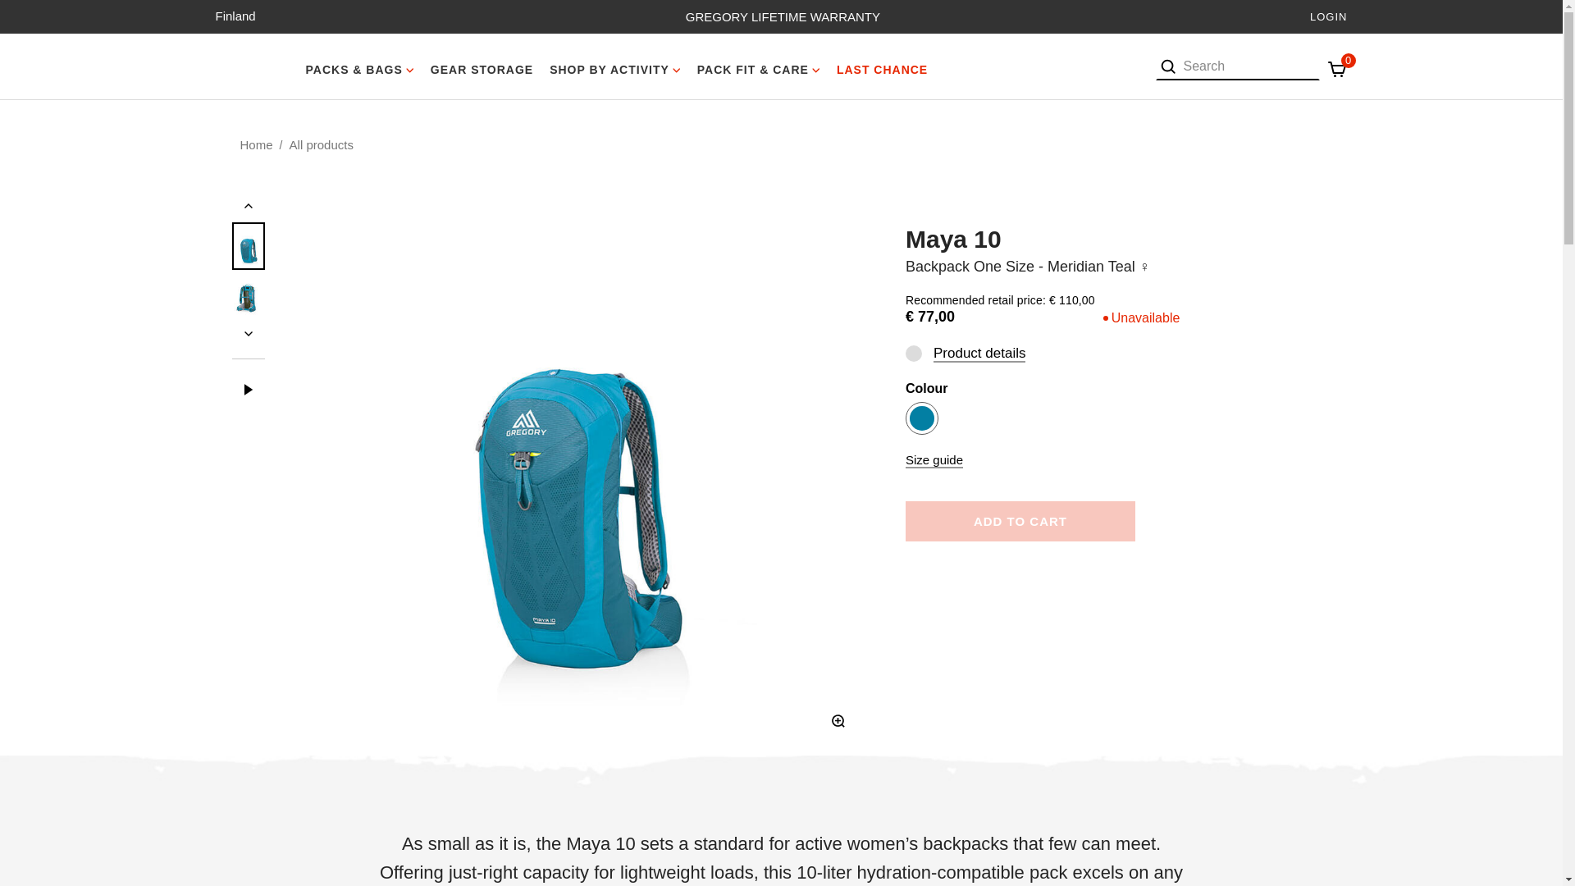  What do you see at coordinates (922, 418) in the screenshot?
I see `Meridian Teal` at bounding box center [922, 418].